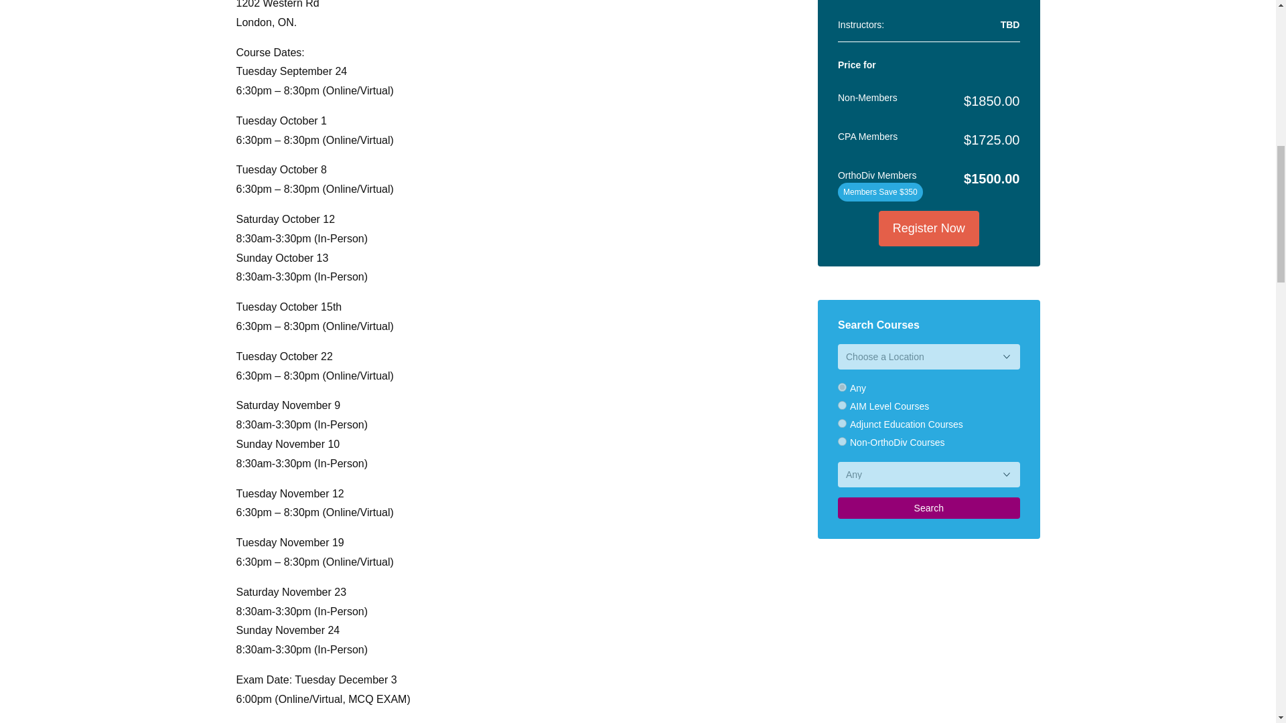 The width and height of the screenshot is (1286, 723). Describe the element at coordinates (842, 442) in the screenshot. I see `no` at that location.